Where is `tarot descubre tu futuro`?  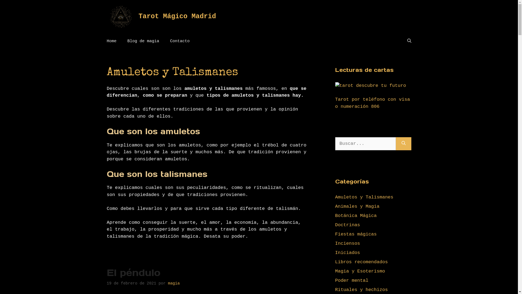
tarot descubre tu futuro is located at coordinates (370, 86).